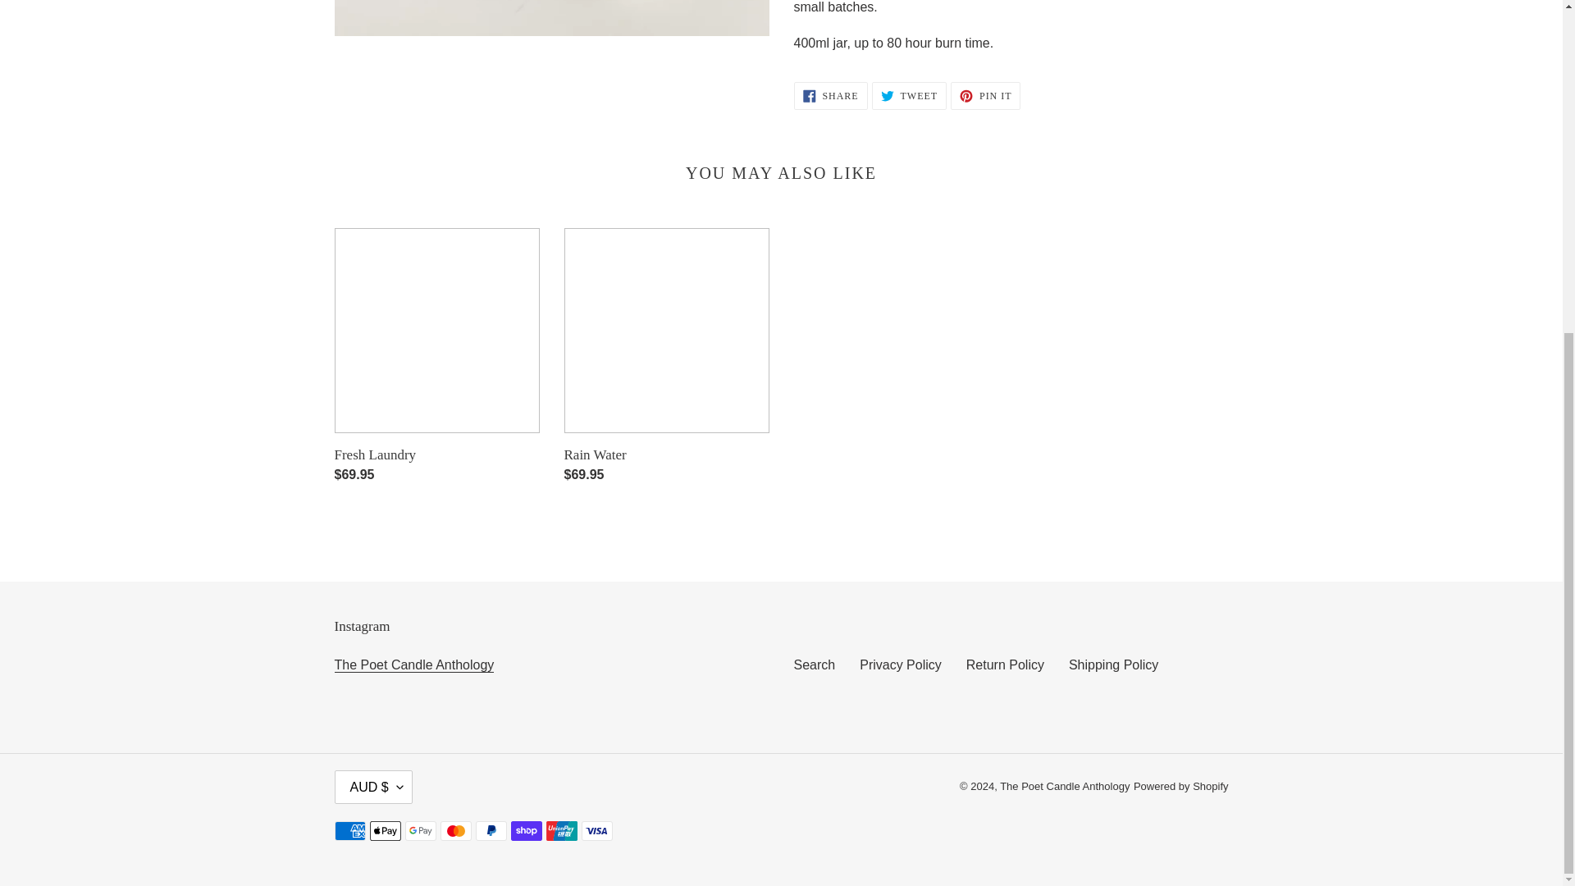 Image resolution: width=1575 pixels, height=886 pixels. I want to click on The Poet Candle Anthology, so click(830, 95).